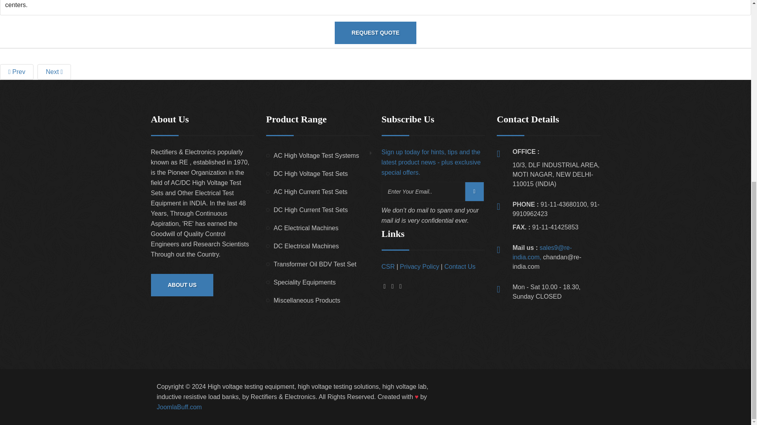 This screenshot has width=757, height=425. Describe the element at coordinates (423, 191) in the screenshot. I see `Enter Your Email..` at that location.